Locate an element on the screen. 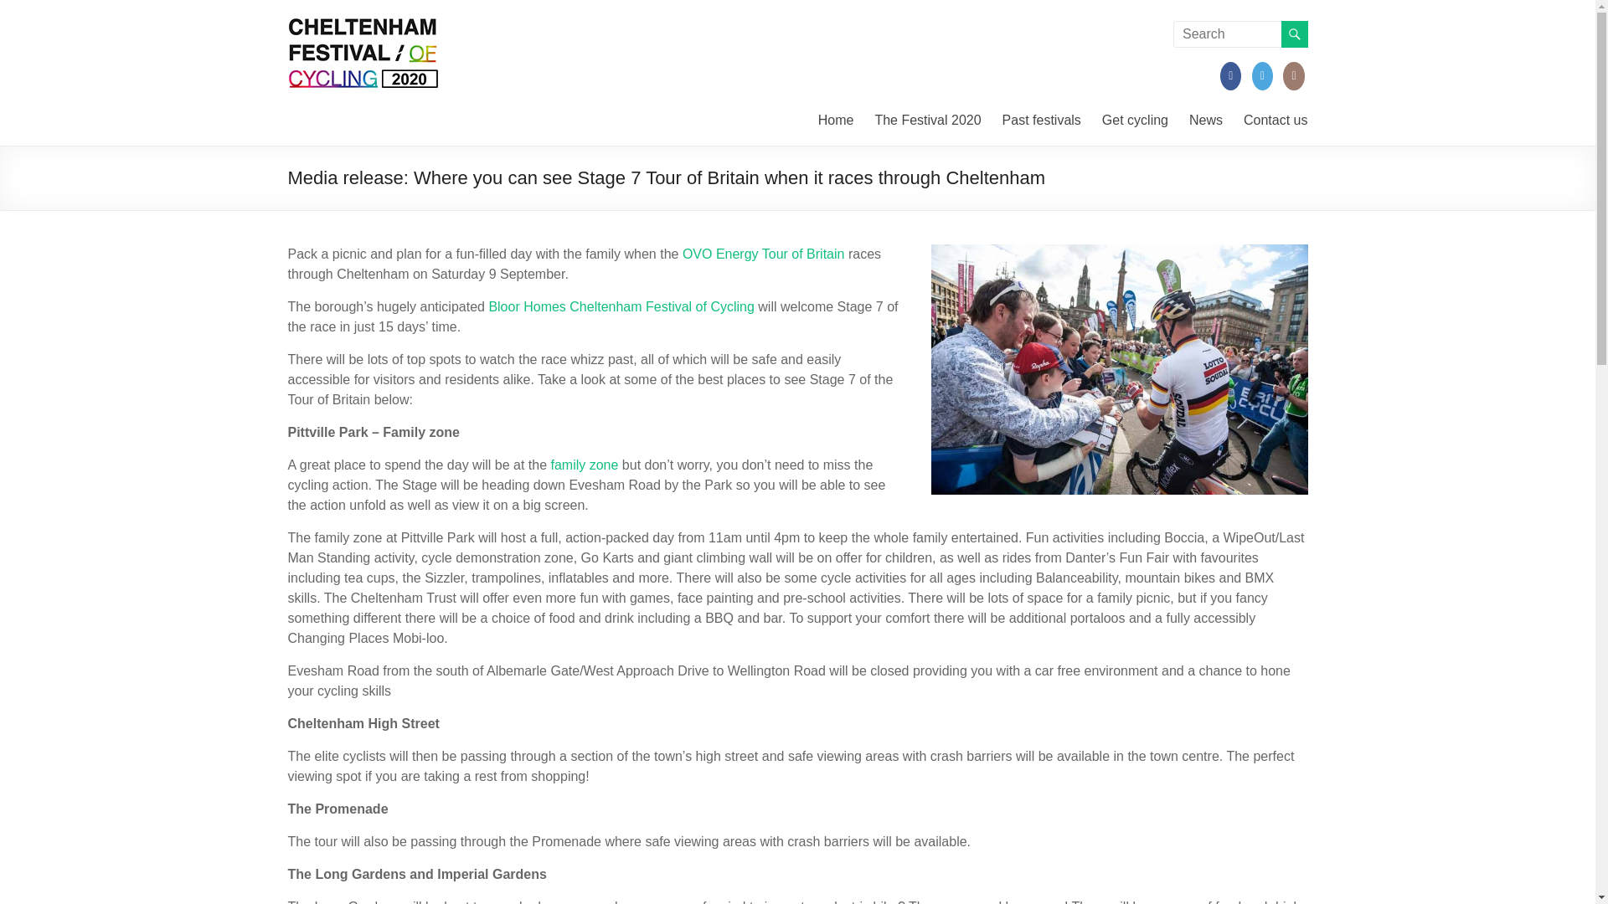  Contact us is located at coordinates (1275, 120).